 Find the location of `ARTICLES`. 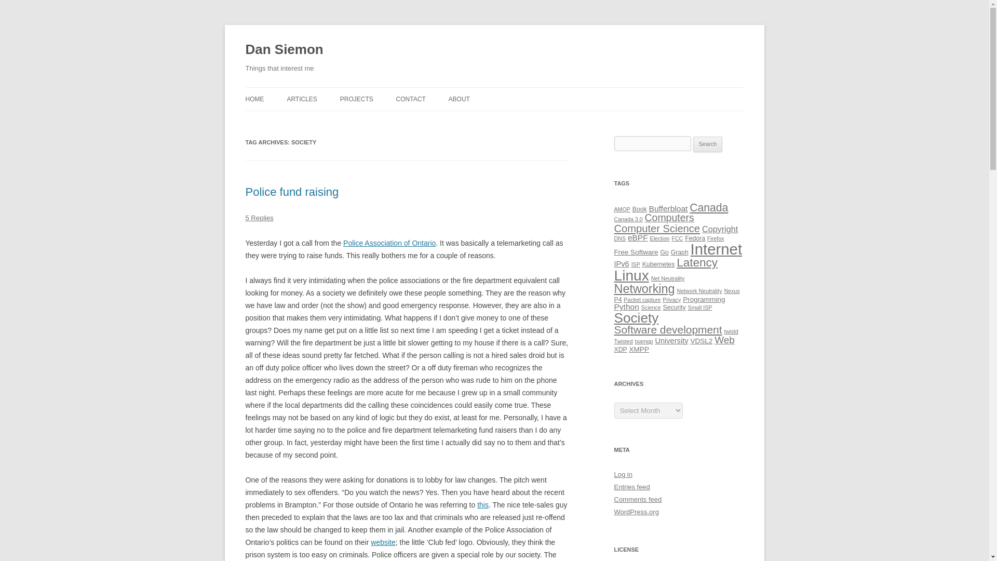

ARTICLES is located at coordinates (302, 99).